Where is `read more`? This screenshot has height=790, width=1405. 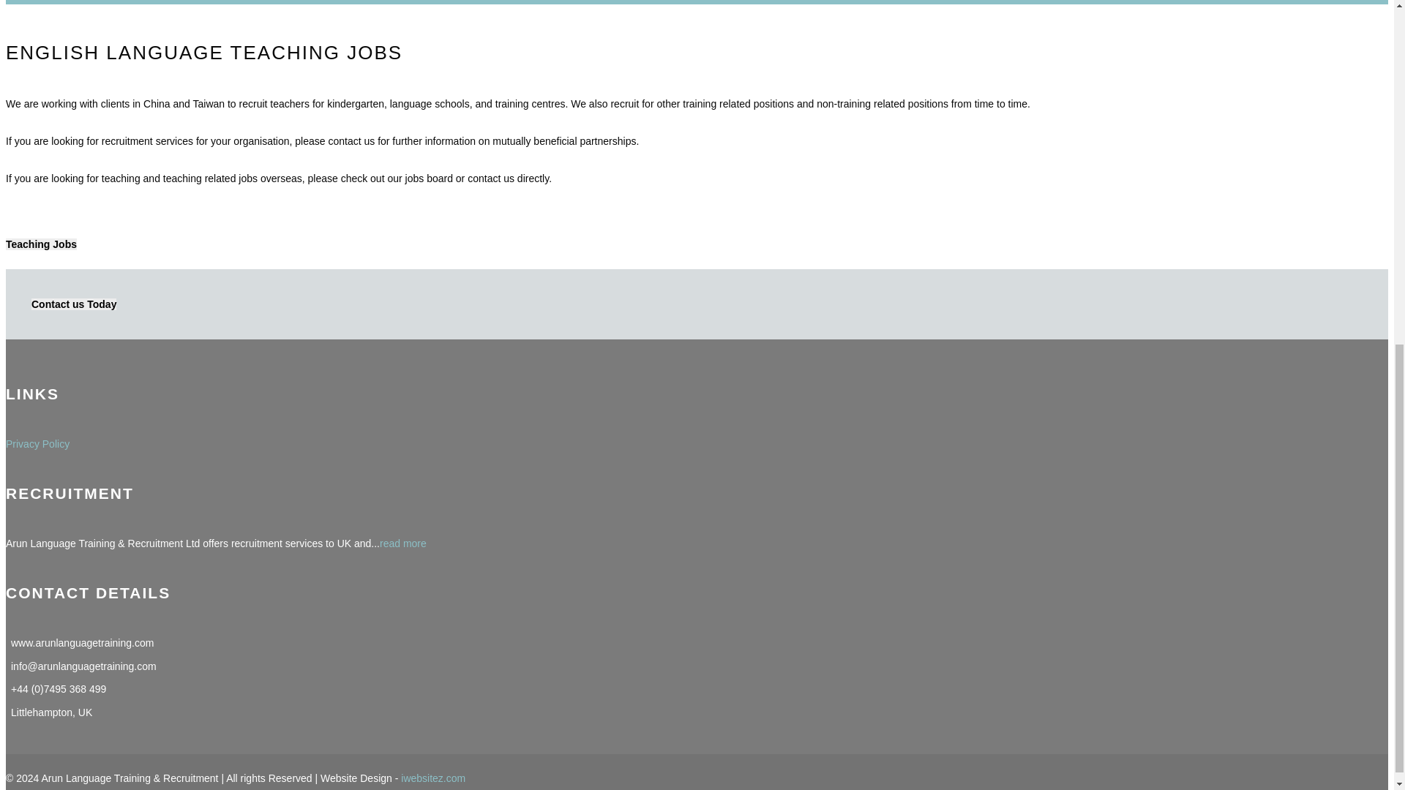
read more is located at coordinates (402, 543).